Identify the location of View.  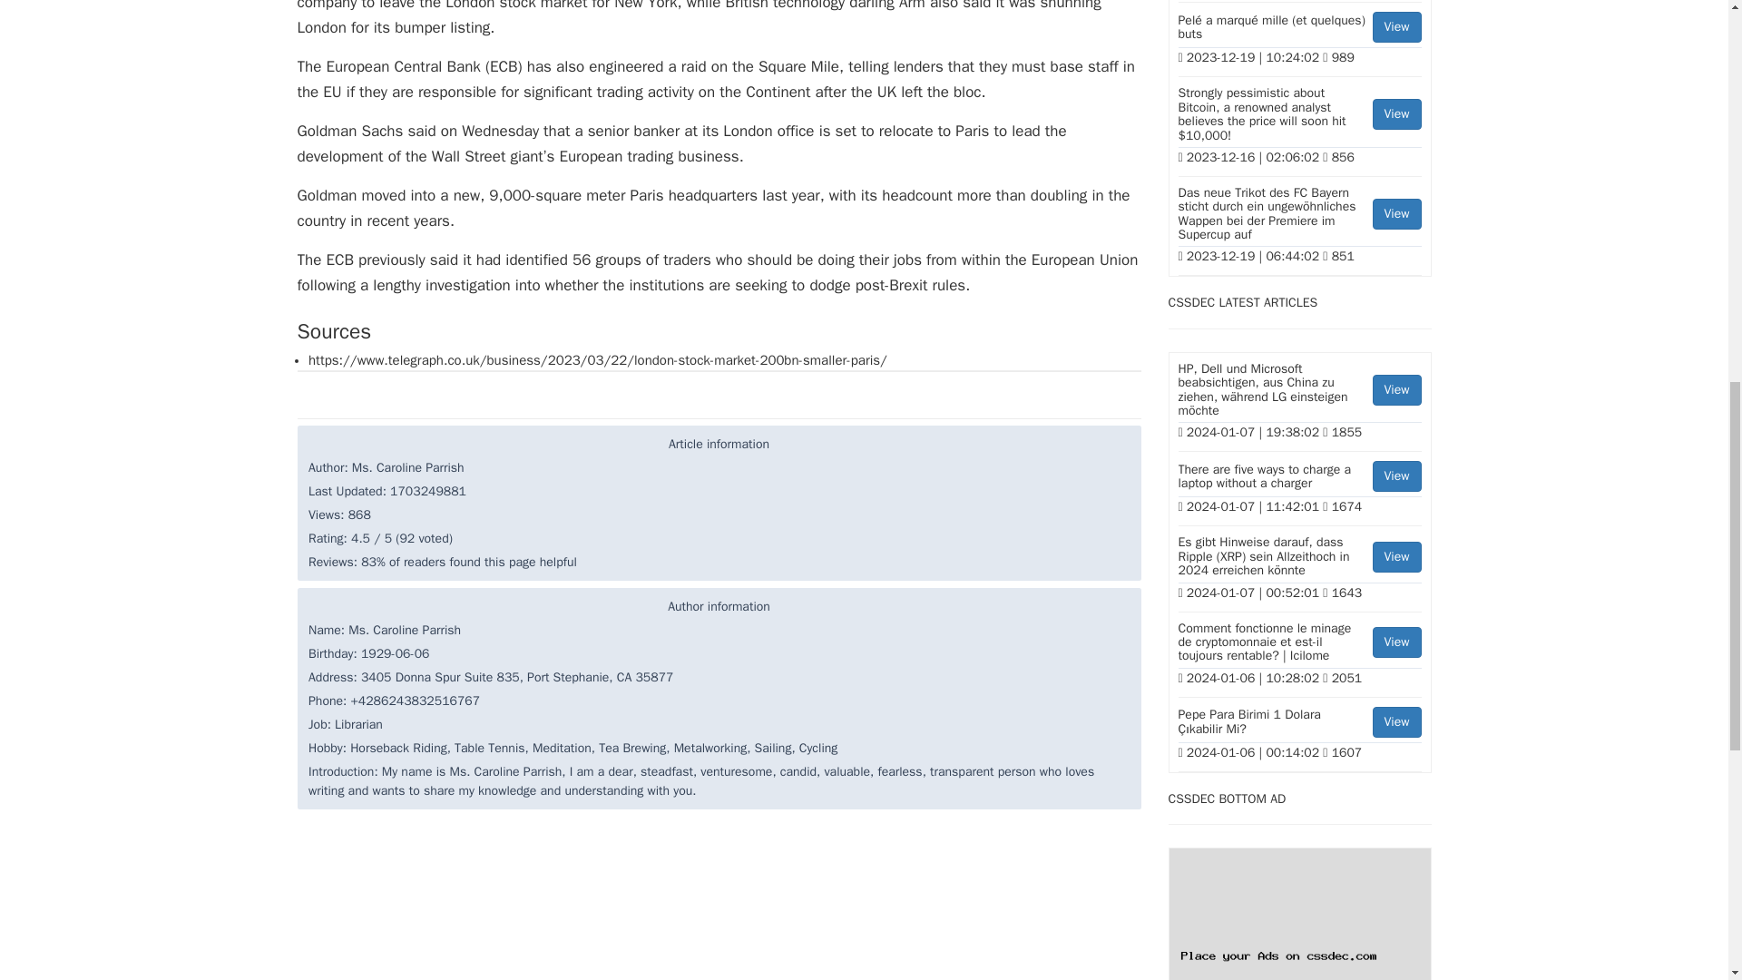
(1396, 642).